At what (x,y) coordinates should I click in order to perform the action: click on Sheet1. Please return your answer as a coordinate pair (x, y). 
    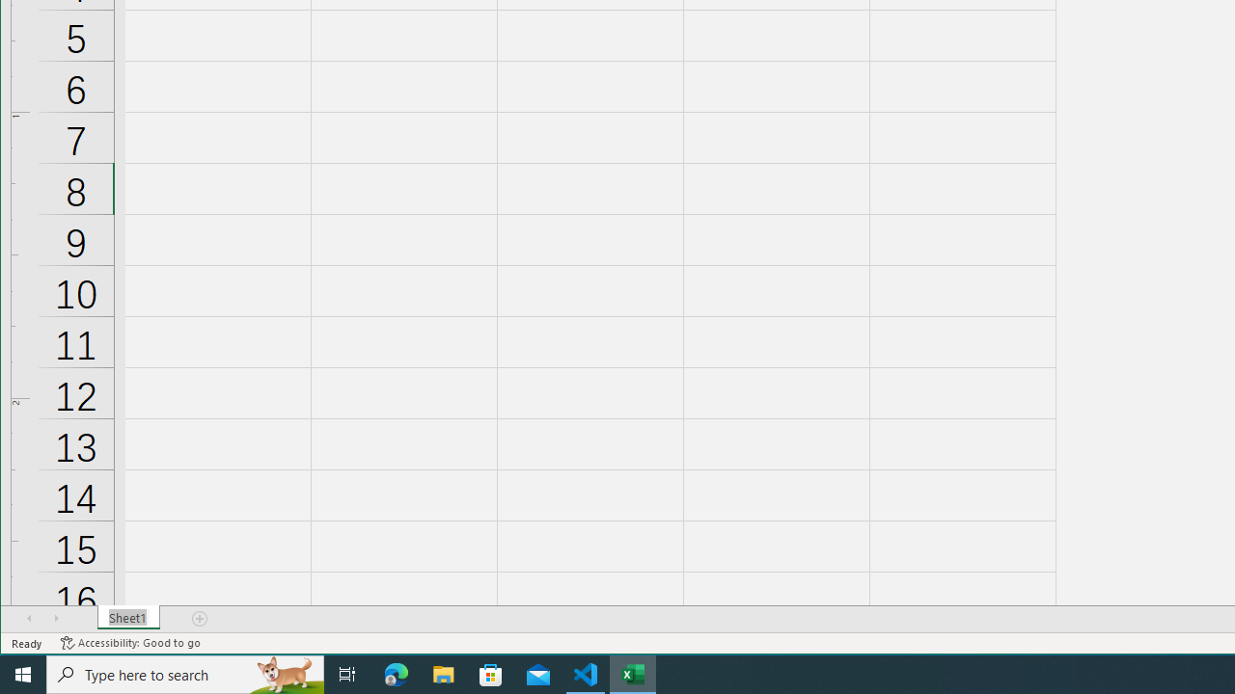
    Looking at the image, I should click on (129, 618).